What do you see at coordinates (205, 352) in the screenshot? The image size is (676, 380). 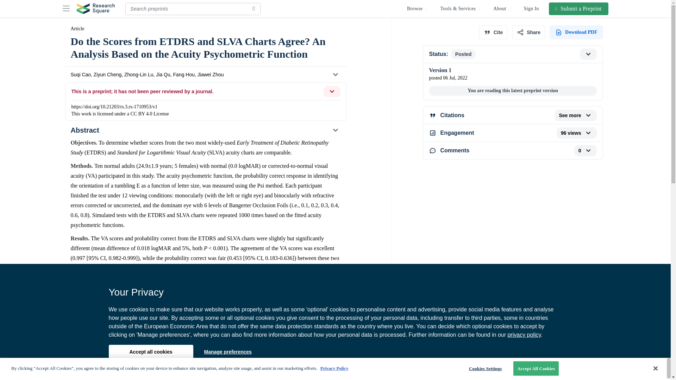 I see `Introduction` at bounding box center [205, 352].